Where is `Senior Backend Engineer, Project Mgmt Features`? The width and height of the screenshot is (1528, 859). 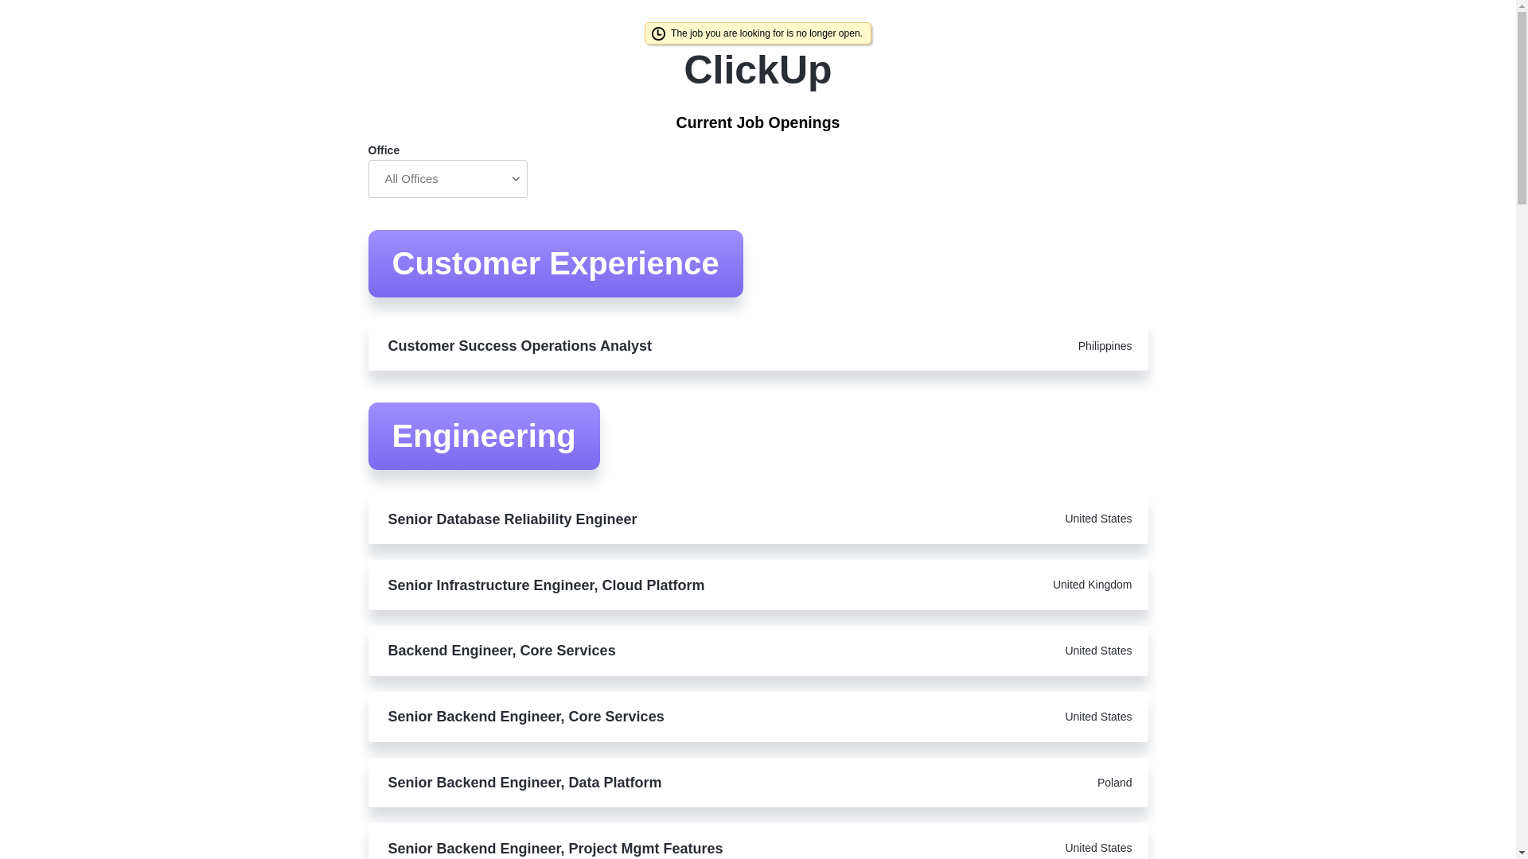
Senior Backend Engineer, Project Mgmt Features is located at coordinates (648, 848).